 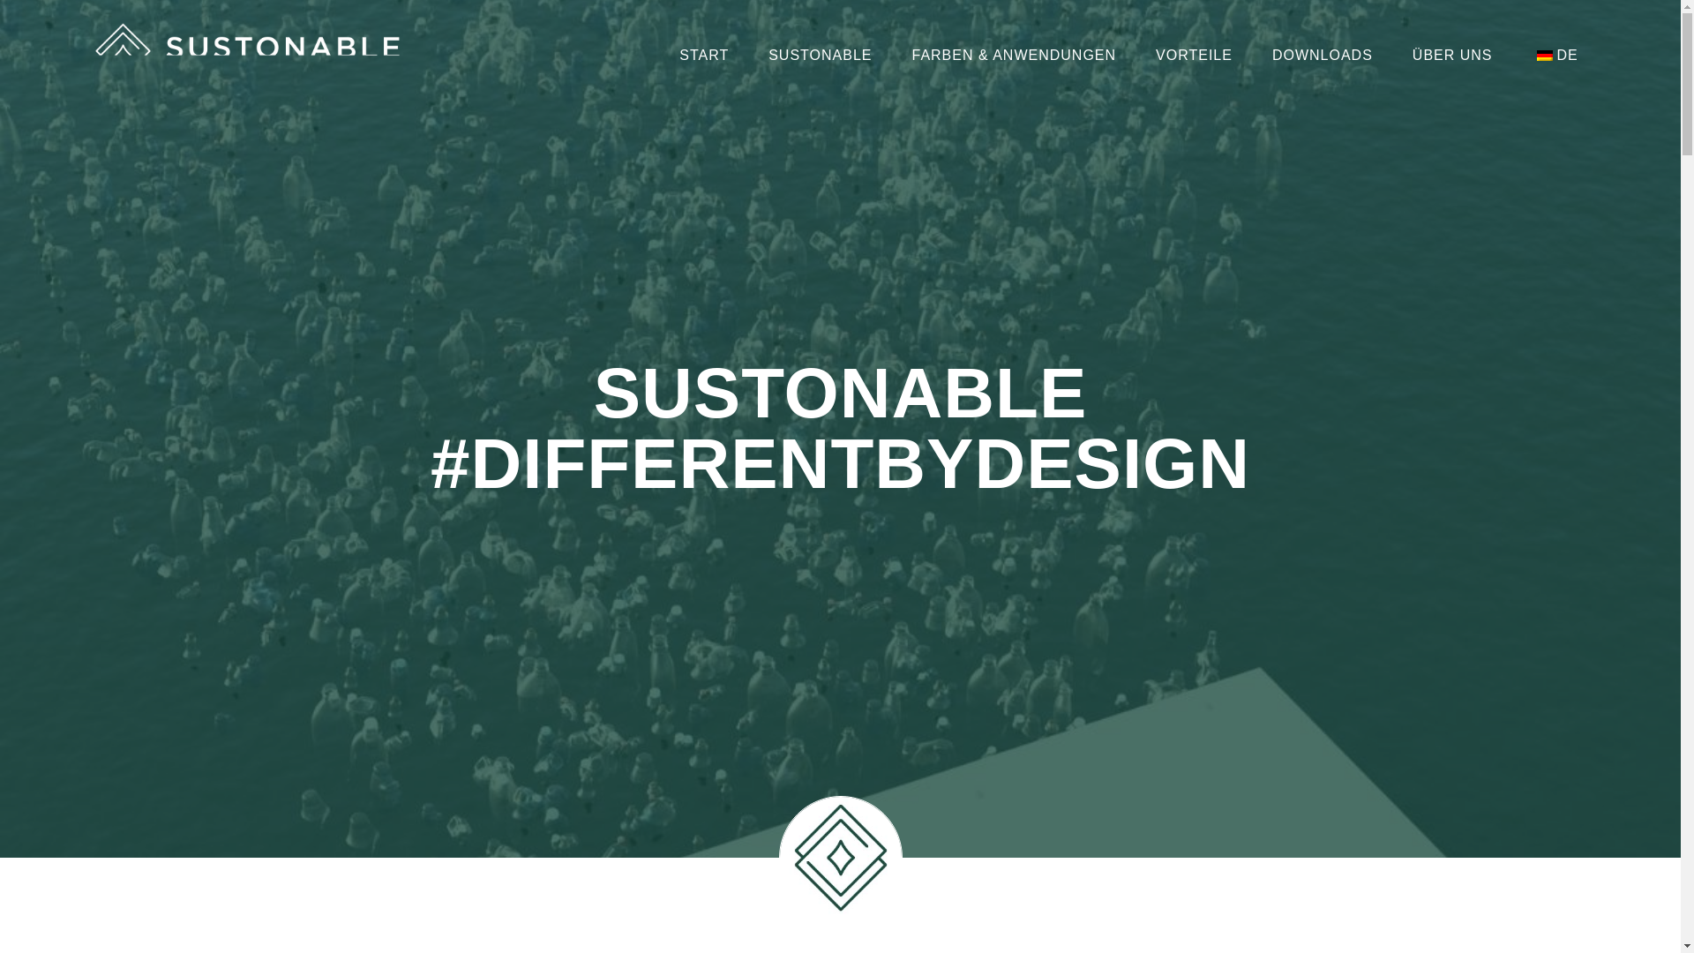 What do you see at coordinates (1194, 55) in the screenshot?
I see `VORTEILE` at bounding box center [1194, 55].